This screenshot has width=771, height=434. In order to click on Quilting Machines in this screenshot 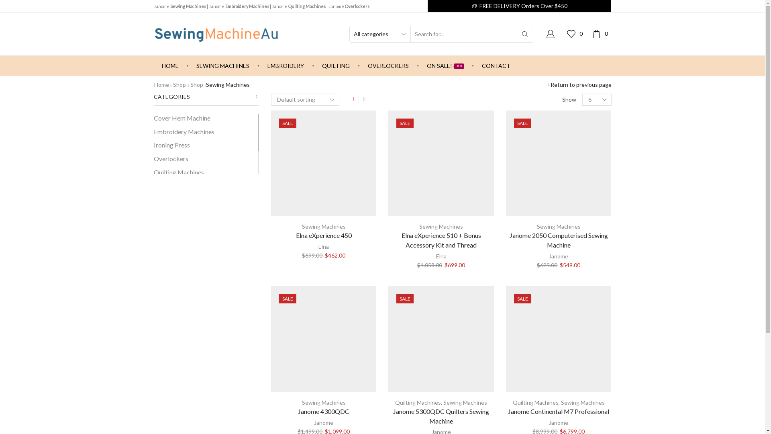, I will do `click(418, 403)`.